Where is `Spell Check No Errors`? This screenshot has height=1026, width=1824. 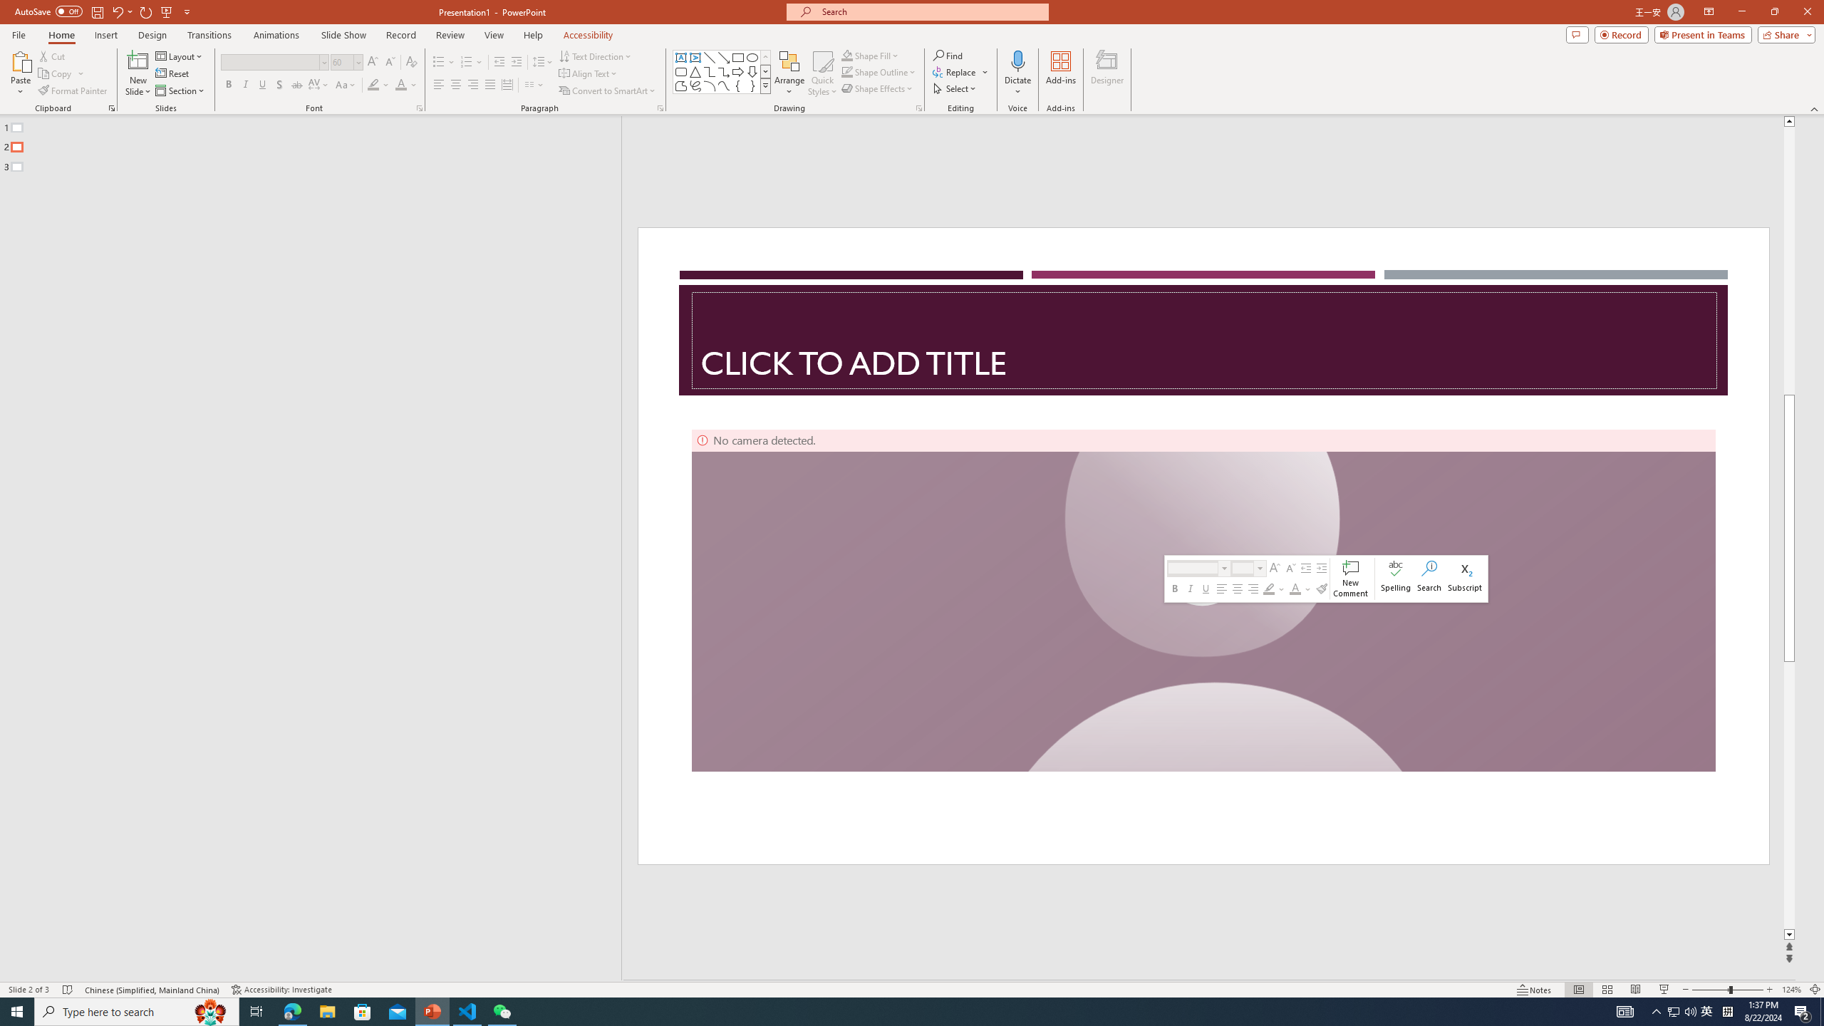 Spell Check No Errors is located at coordinates (68, 990).